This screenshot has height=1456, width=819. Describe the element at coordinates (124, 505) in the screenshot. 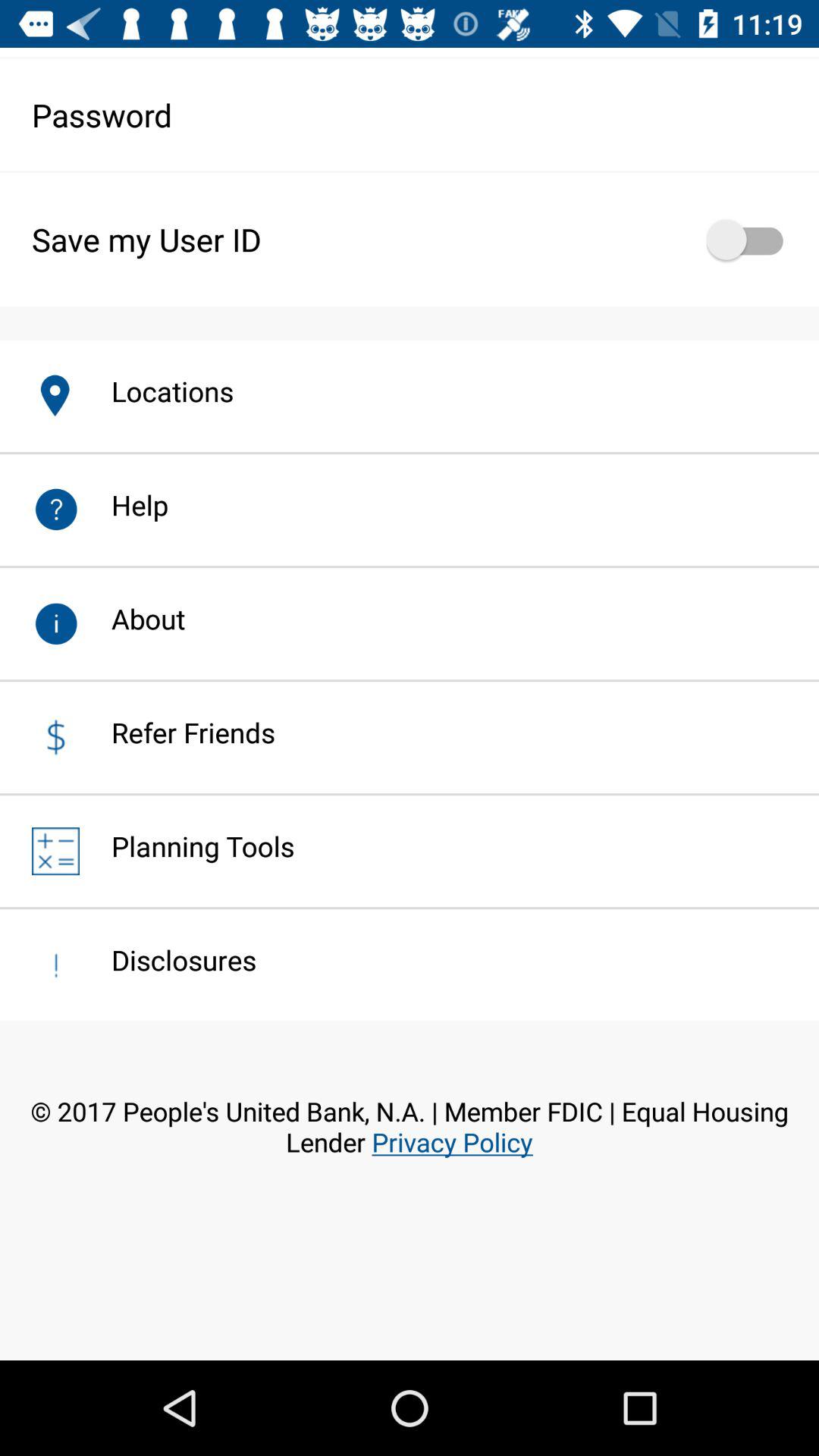

I see `flip until help app` at that location.